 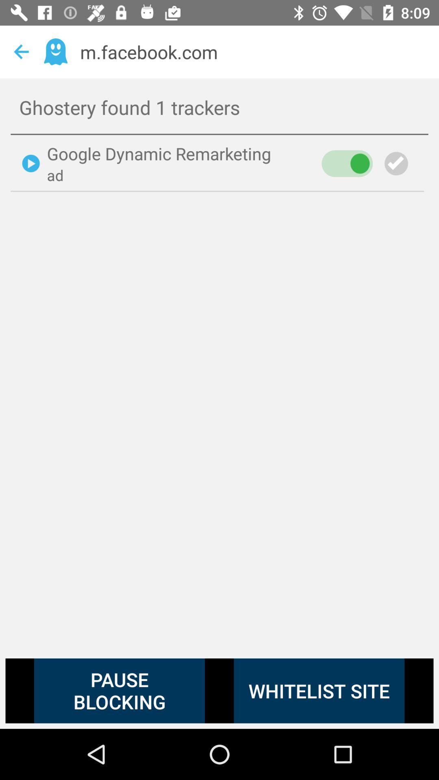 I want to click on click on select icon, so click(x=402, y=163).